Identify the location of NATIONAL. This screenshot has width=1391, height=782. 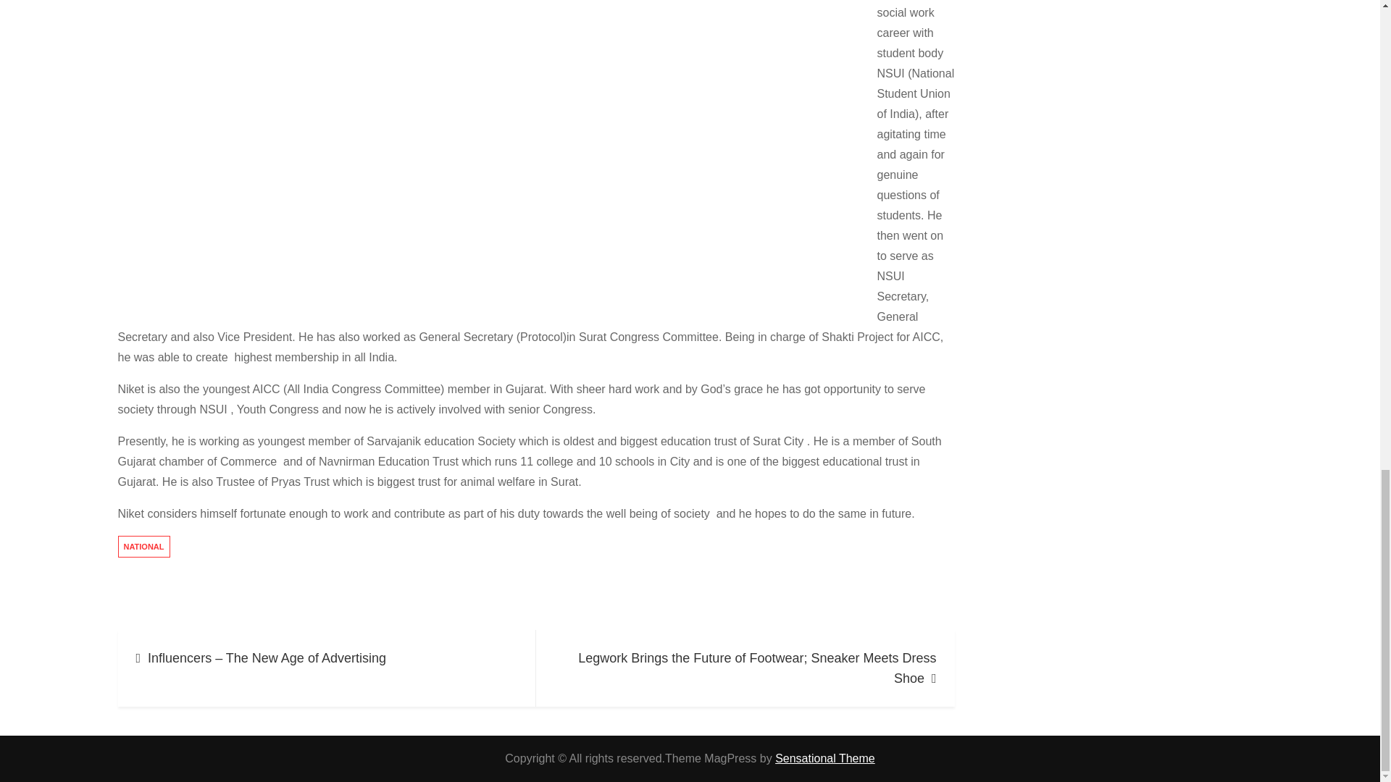
(143, 546).